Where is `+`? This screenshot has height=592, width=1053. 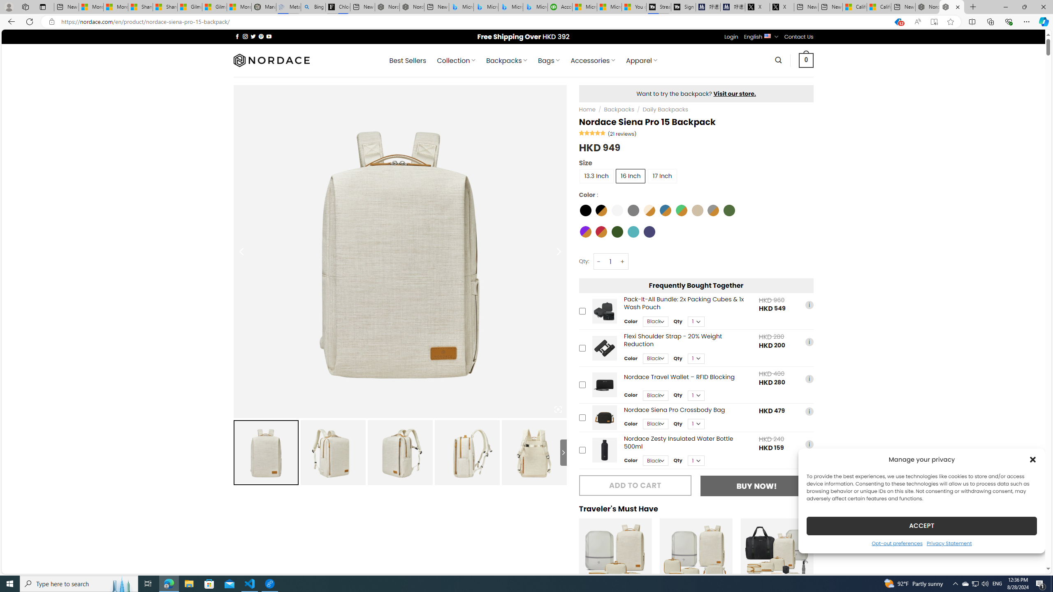
+ is located at coordinates (623, 261).